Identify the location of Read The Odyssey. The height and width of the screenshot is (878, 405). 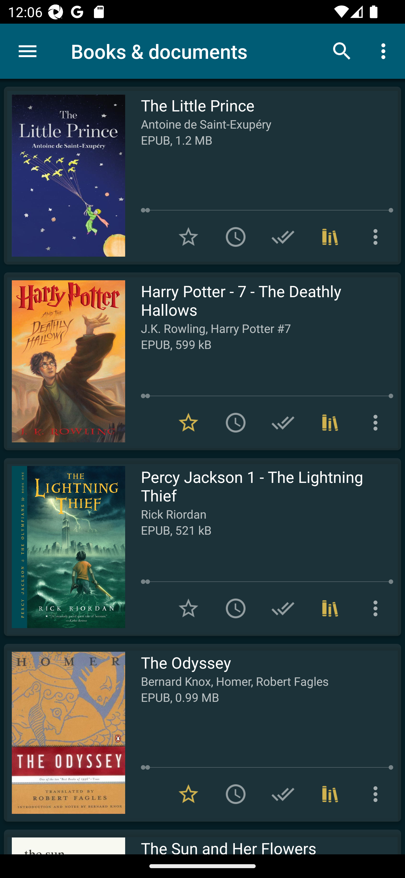
(64, 733).